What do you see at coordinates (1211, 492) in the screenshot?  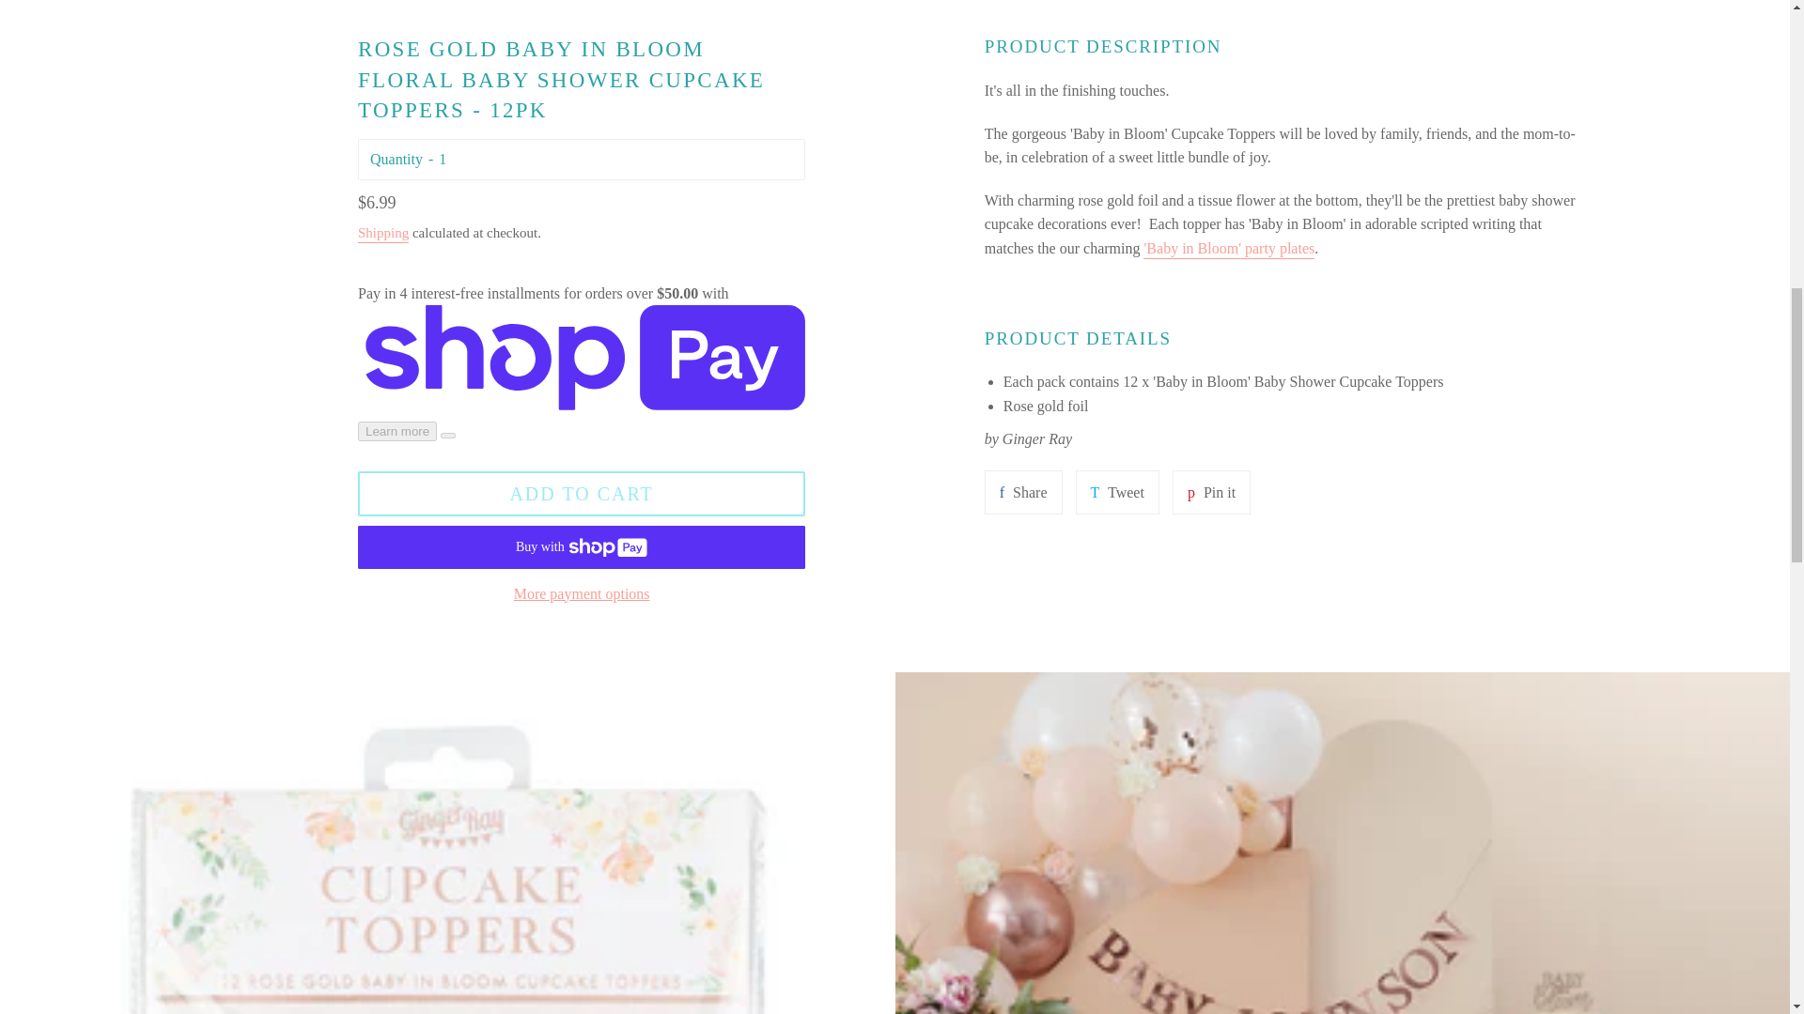 I see `Pin on Pinterest` at bounding box center [1211, 492].